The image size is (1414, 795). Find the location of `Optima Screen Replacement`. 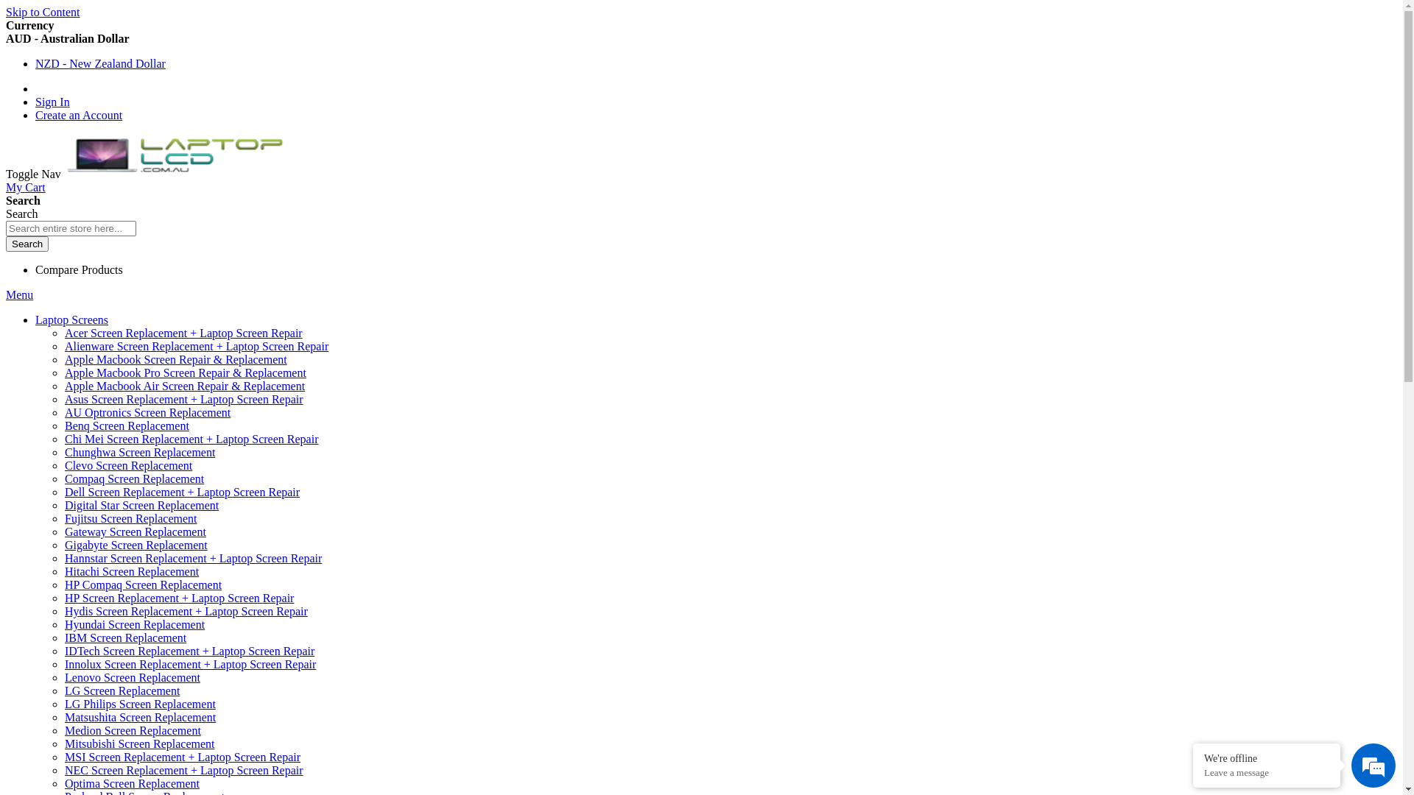

Optima Screen Replacement is located at coordinates (133, 783).